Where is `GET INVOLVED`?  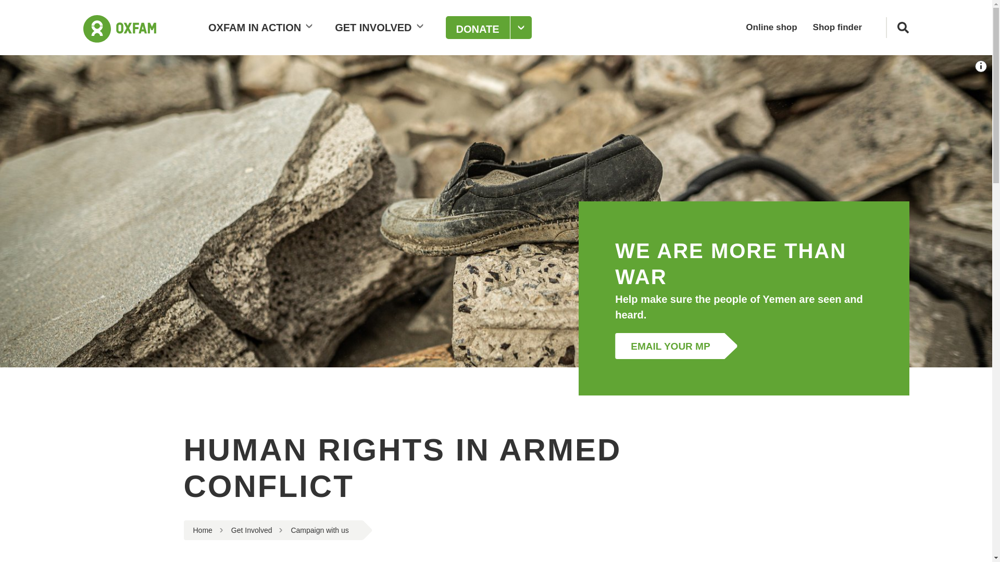 GET INVOLVED is located at coordinates (381, 27).